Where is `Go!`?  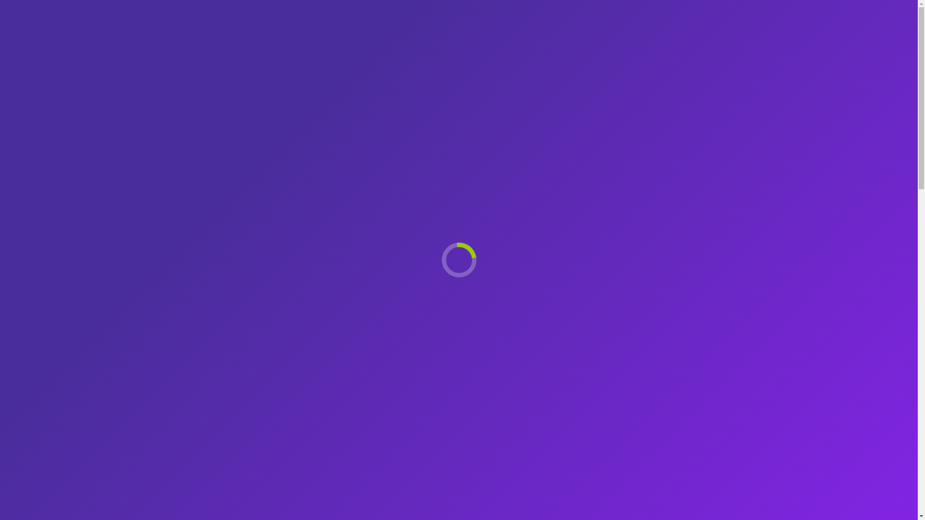
Go! is located at coordinates (17, 11).